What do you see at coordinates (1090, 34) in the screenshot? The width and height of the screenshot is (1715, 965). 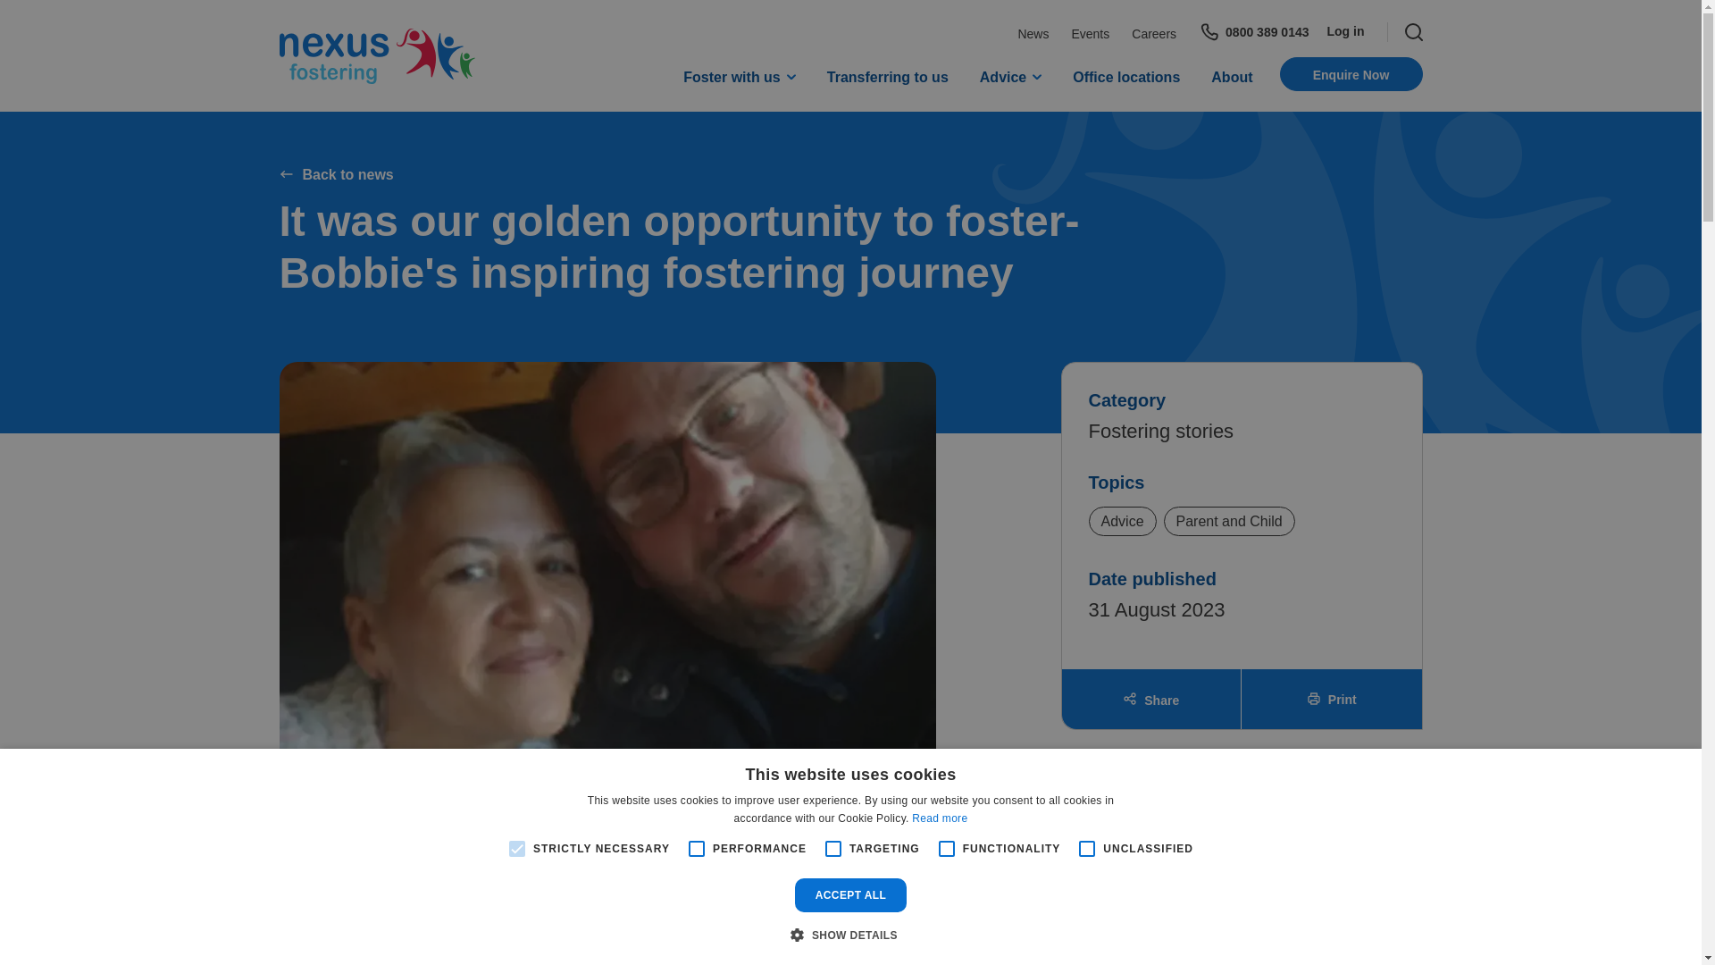 I see `Events` at bounding box center [1090, 34].